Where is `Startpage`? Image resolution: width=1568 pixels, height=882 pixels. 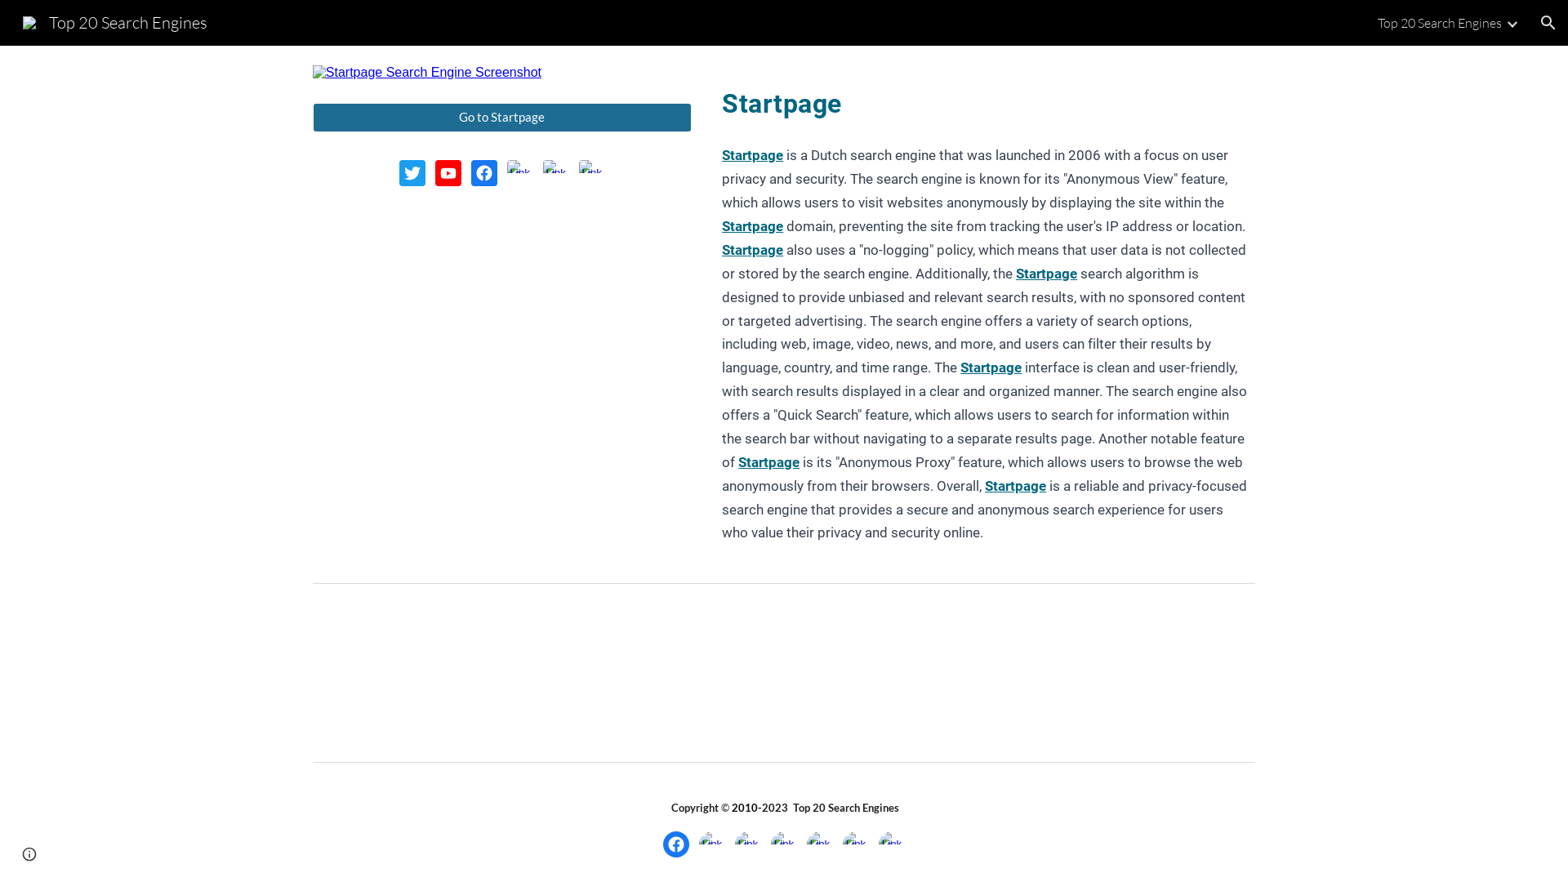
Startpage is located at coordinates (991, 367).